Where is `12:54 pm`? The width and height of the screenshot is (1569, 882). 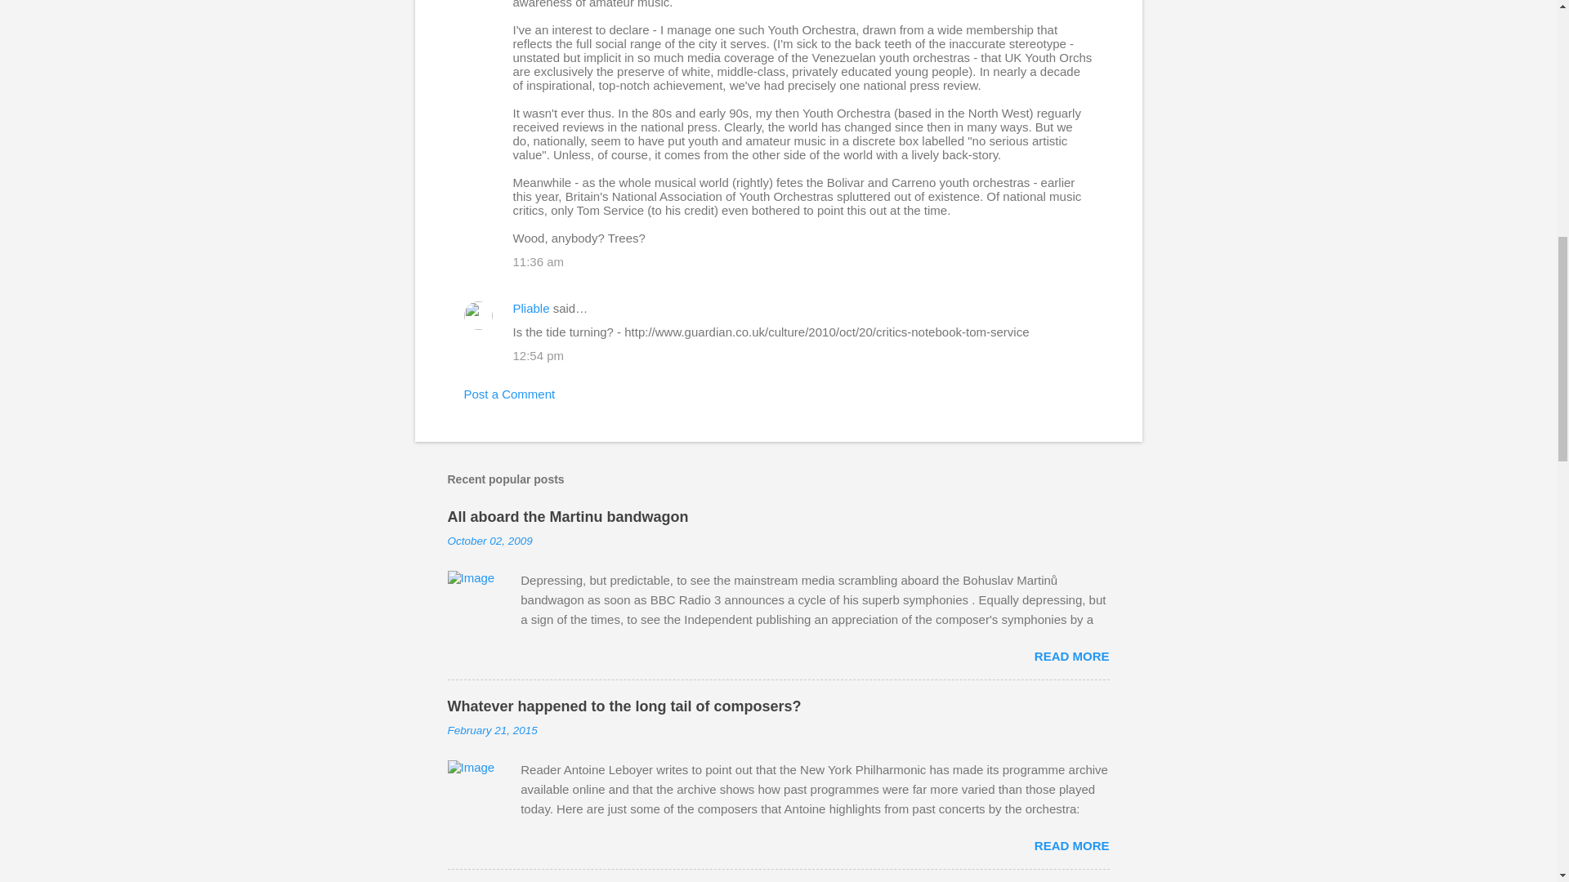
12:54 pm is located at coordinates (539, 354).